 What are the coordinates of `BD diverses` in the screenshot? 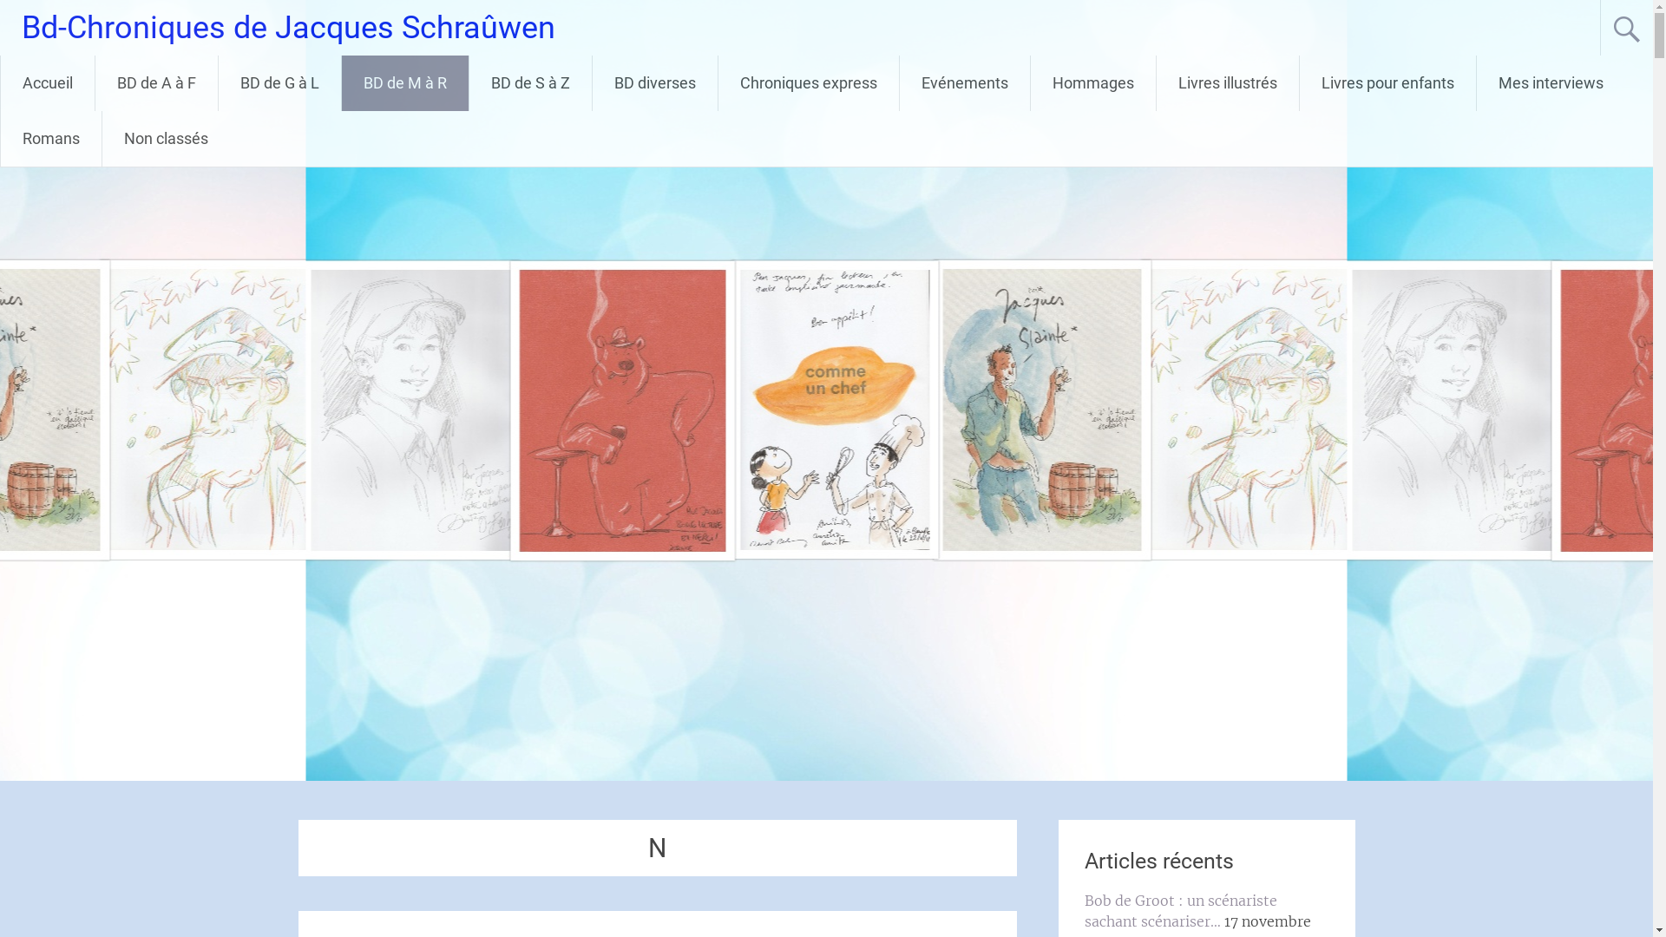 It's located at (655, 83).